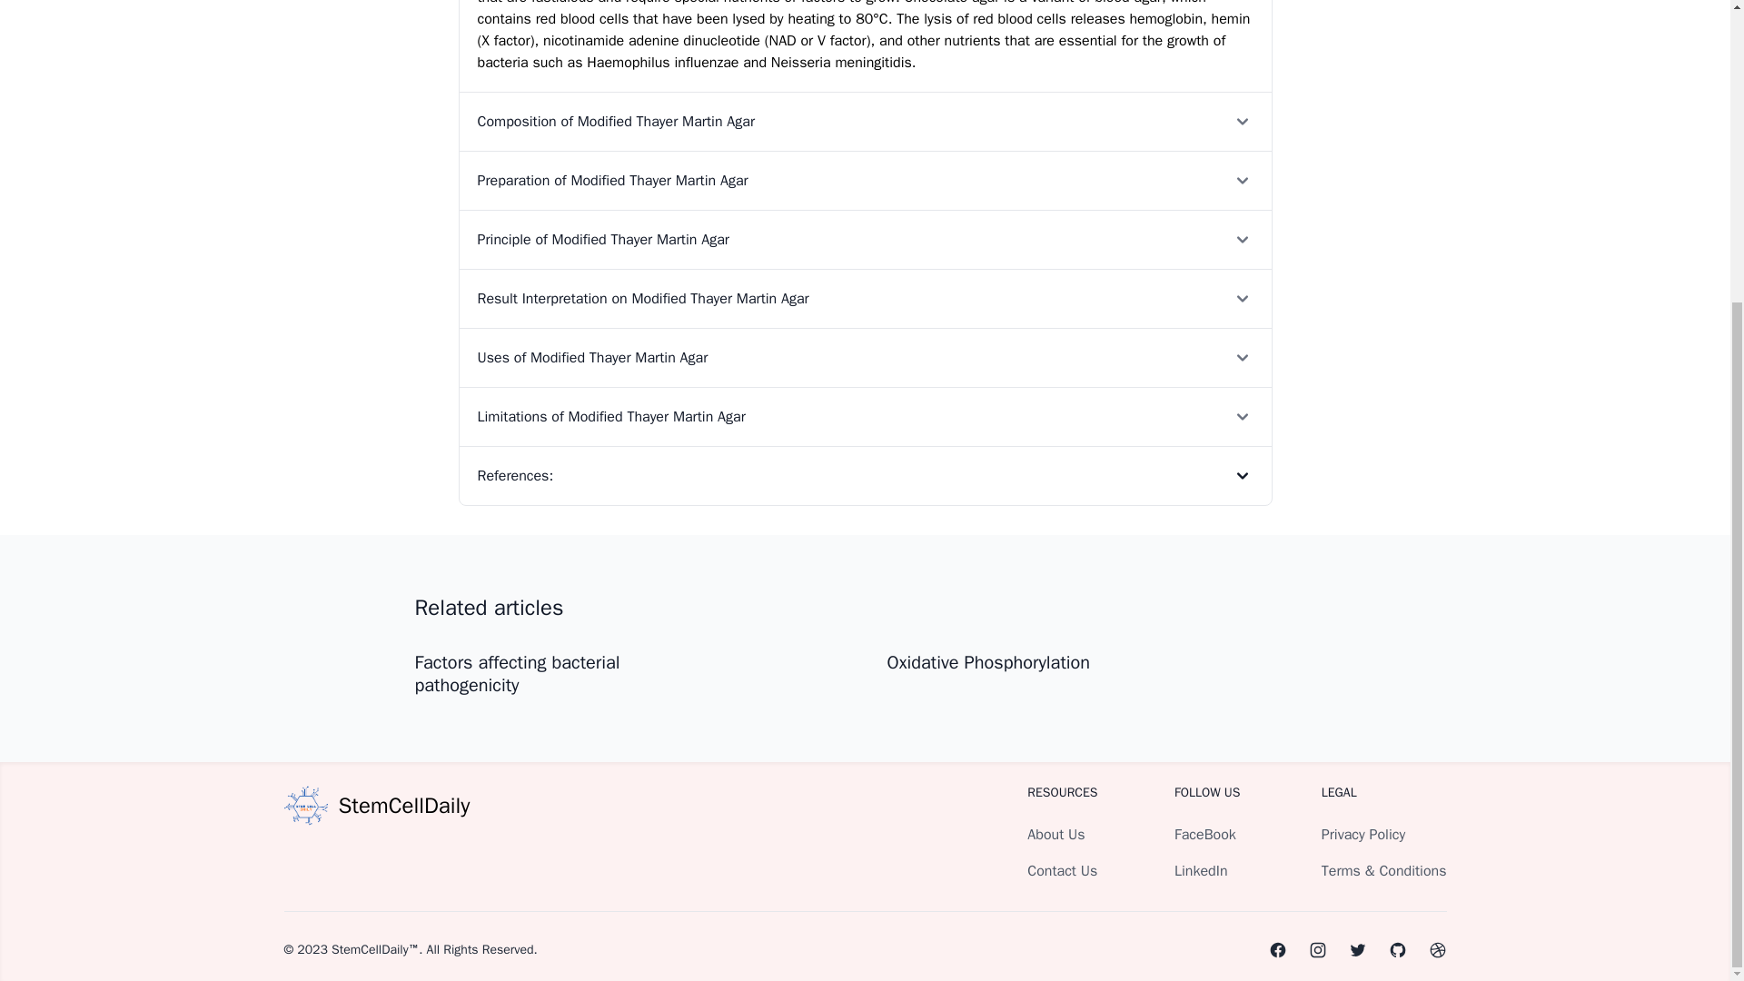  What do you see at coordinates (1363, 834) in the screenshot?
I see `Privacy Policy` at bounding box center [1363, 834].